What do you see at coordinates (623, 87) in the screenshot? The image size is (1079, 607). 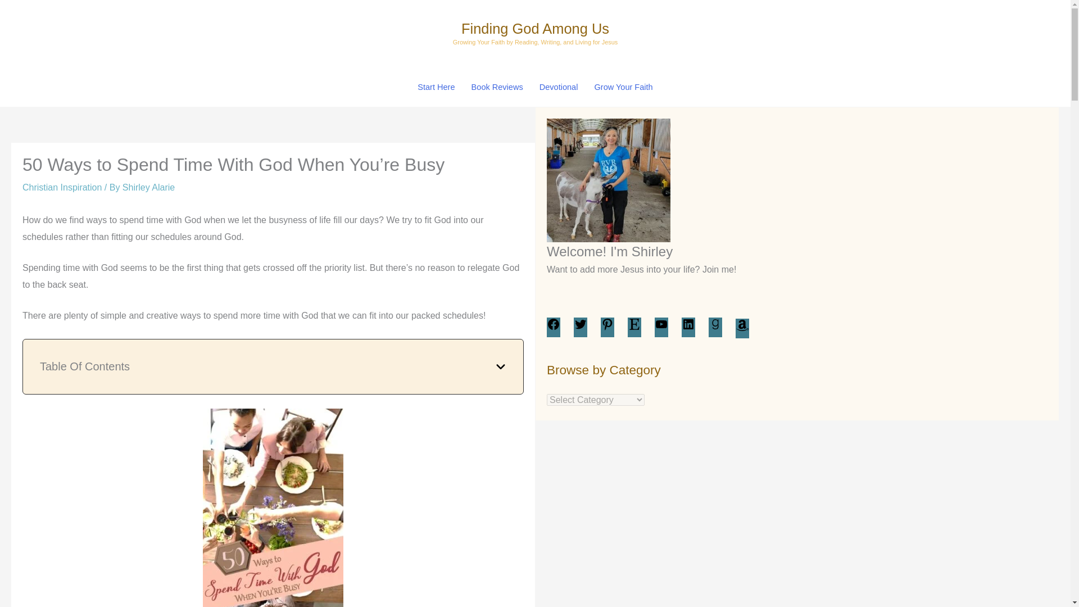 I see `Grow Your Faith` at bounding box center [623, 87].